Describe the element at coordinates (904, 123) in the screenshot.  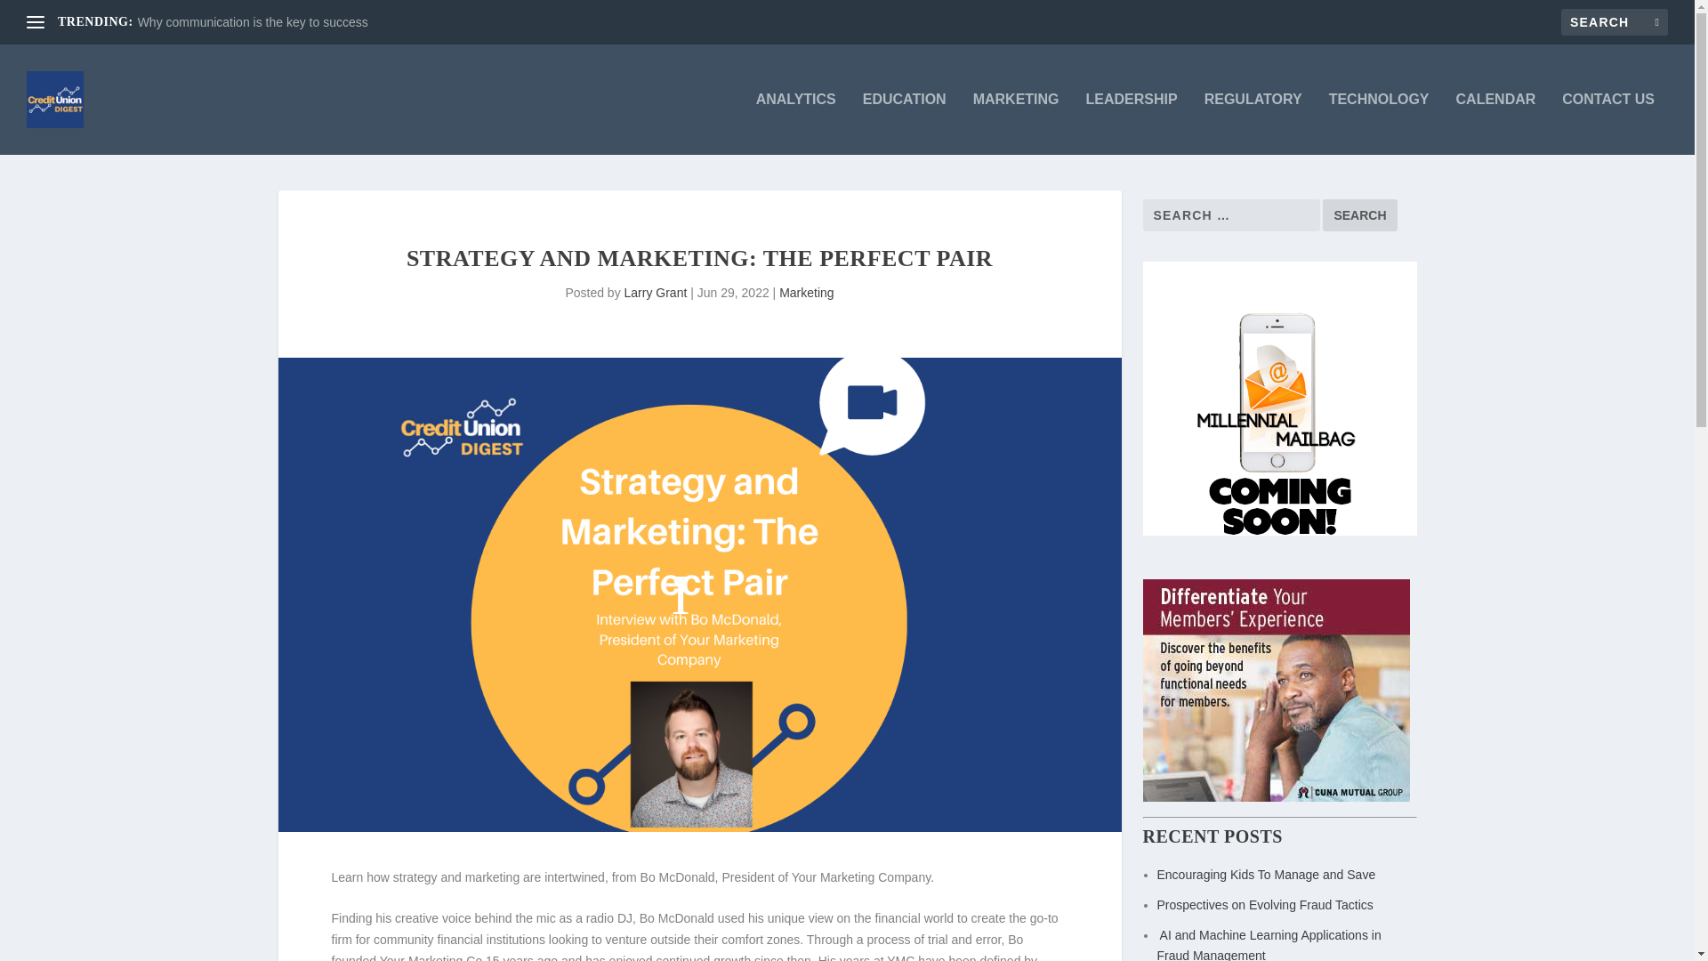
I see `EDUCATION` at that location.